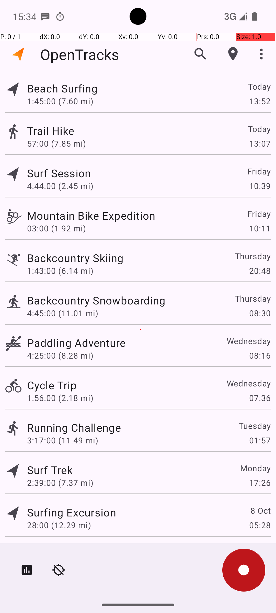 The height and width of the screenshot is (613, 276). I want to click on 13:07, so click(260, 144).